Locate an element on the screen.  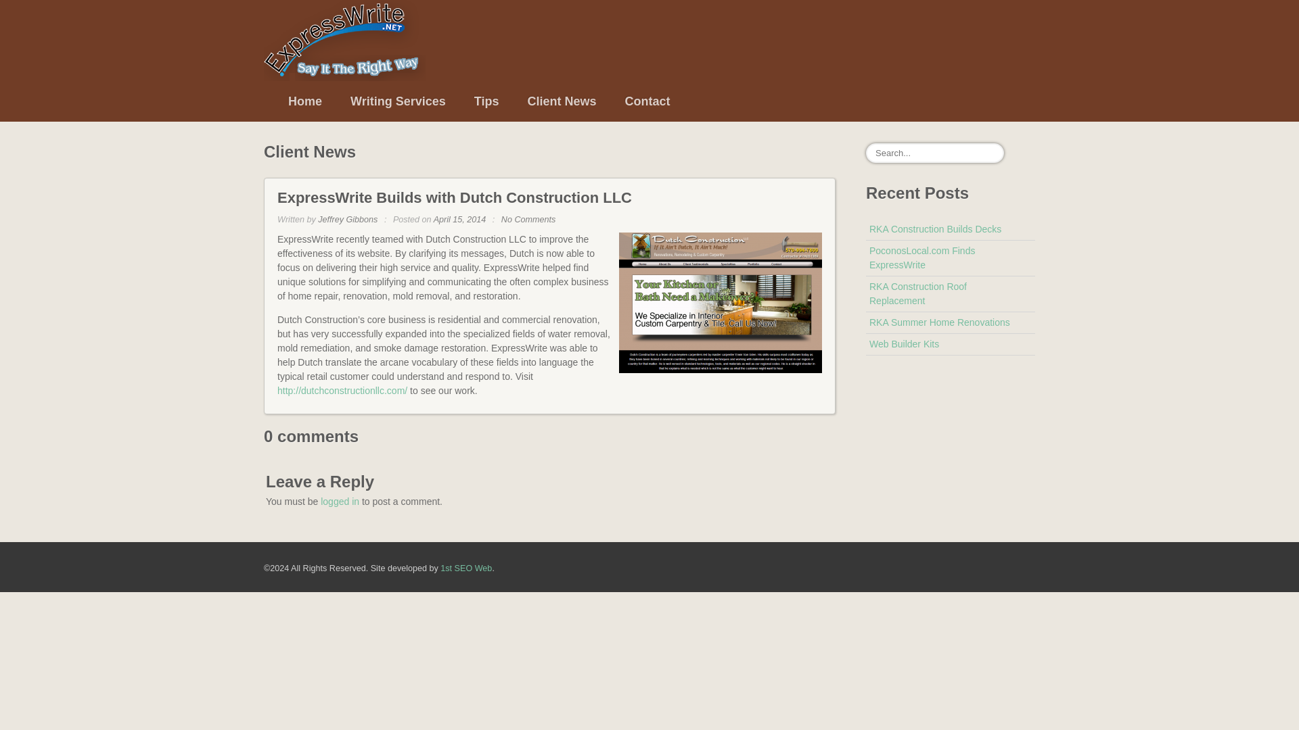
Writing Services is located at coordinates (398, 101).